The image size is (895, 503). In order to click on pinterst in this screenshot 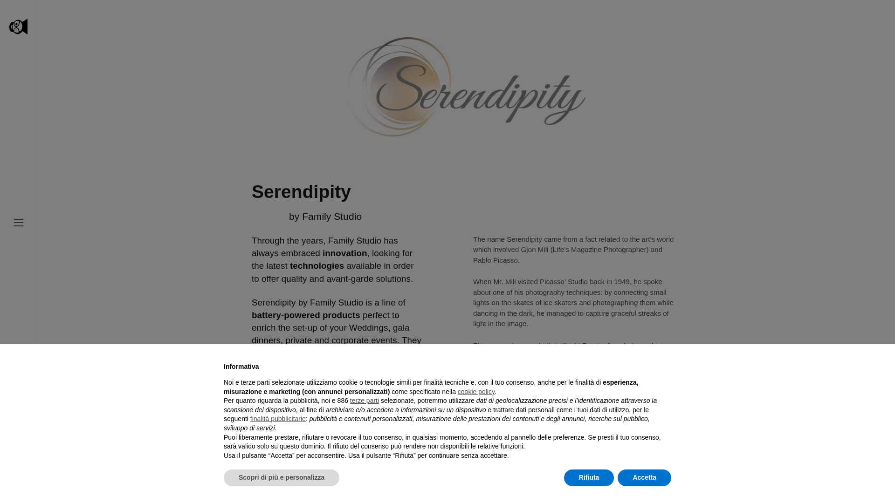, I will do `click(18, 448)`.